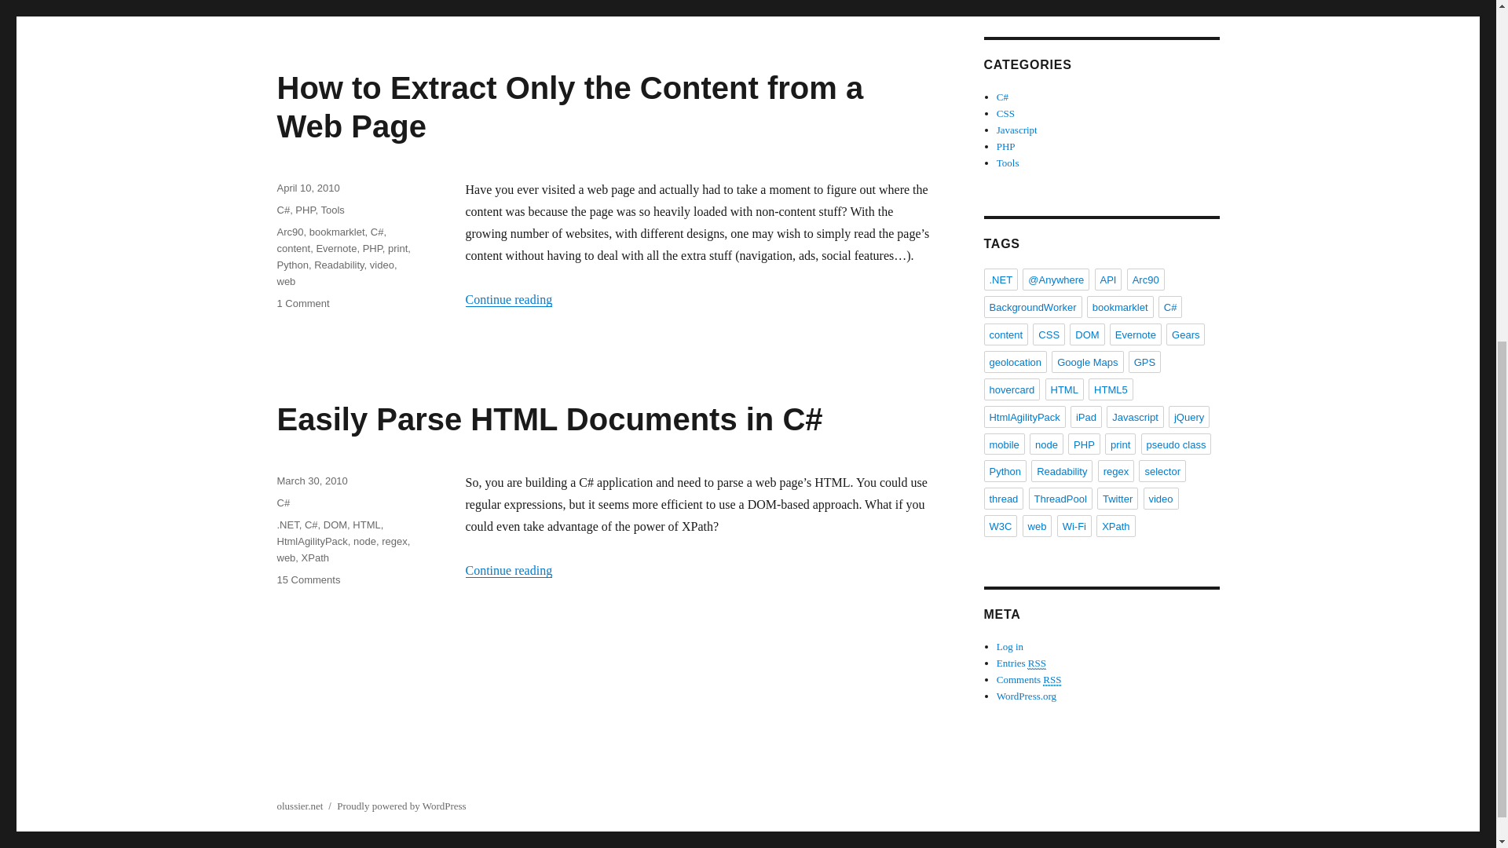  What do you see at coordinates (397, 248) in the screenshot?
I see `print` at bounding box center [397, 248].